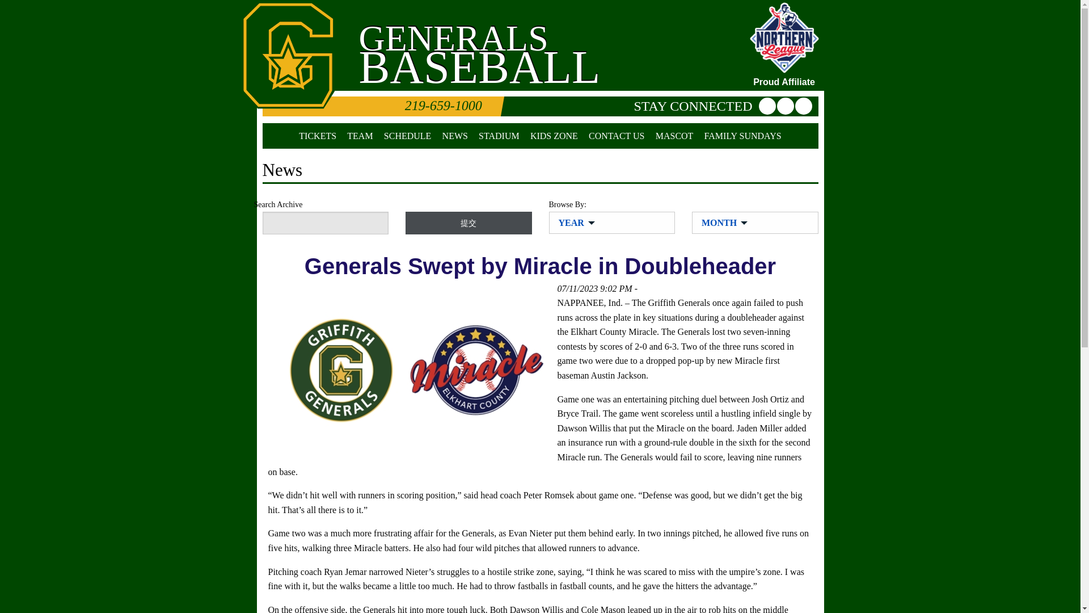 Image resolution: width=1089 pixels, height=613 pixels. What do you see at coordinates (499, 136) in the screenshot?
I see `STADIUM` at bounding box center [499, 136].